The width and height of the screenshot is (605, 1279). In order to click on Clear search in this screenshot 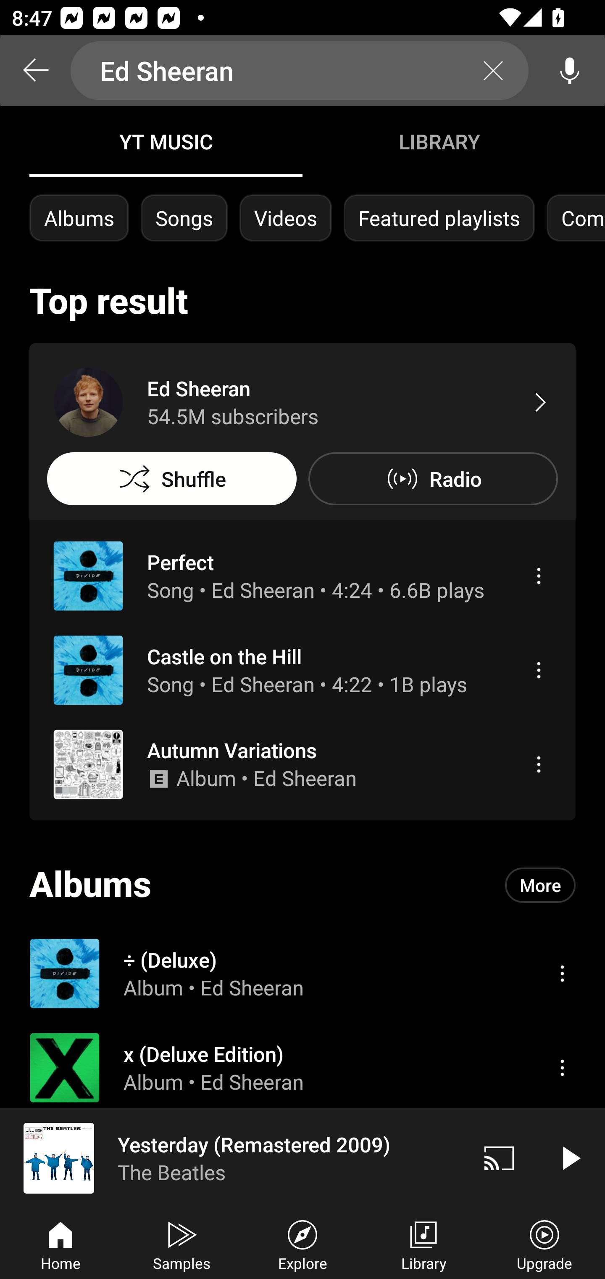, I will do `click(493, 71)`.